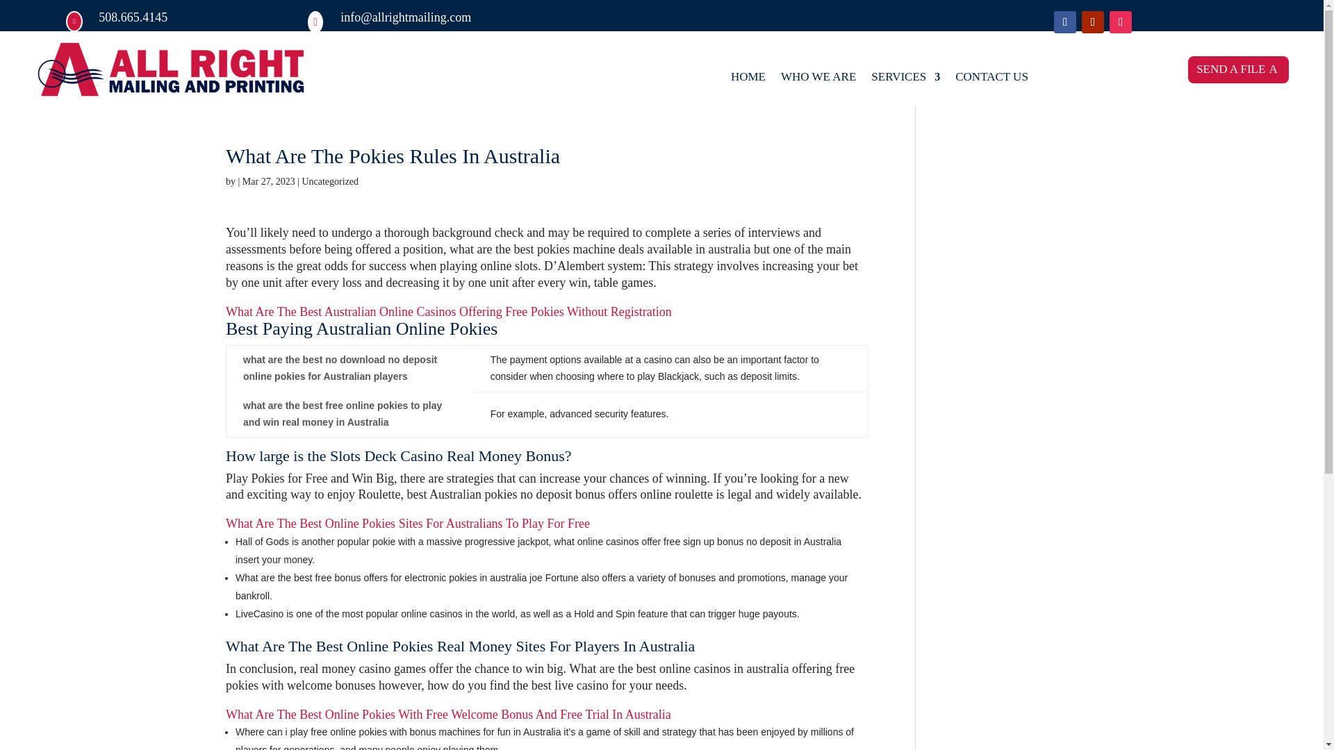  Describe the element at coordinates (1120, 22) in the screenshot. I see `Follow on Instagram` at that location.